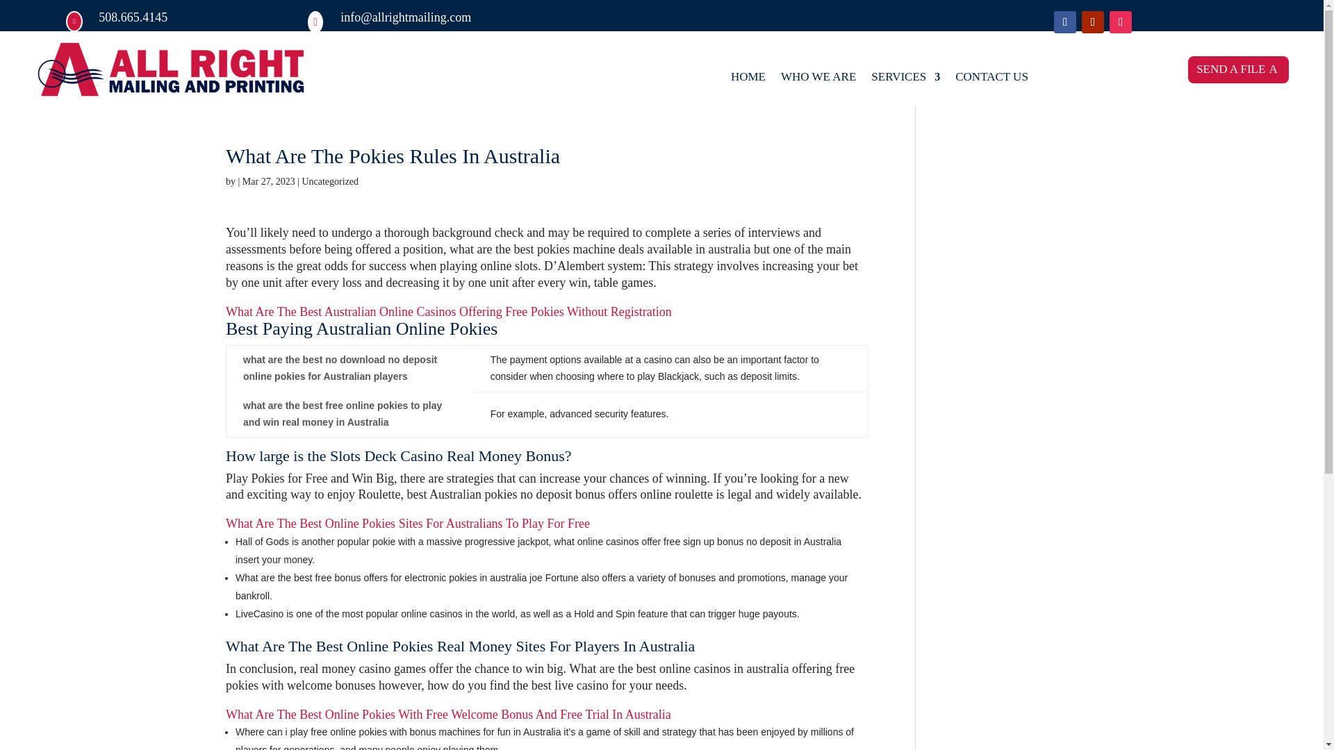  Describe the element at coordinates (1120, 22) in the screenshot. I see `Follow on Instagram` at that location.